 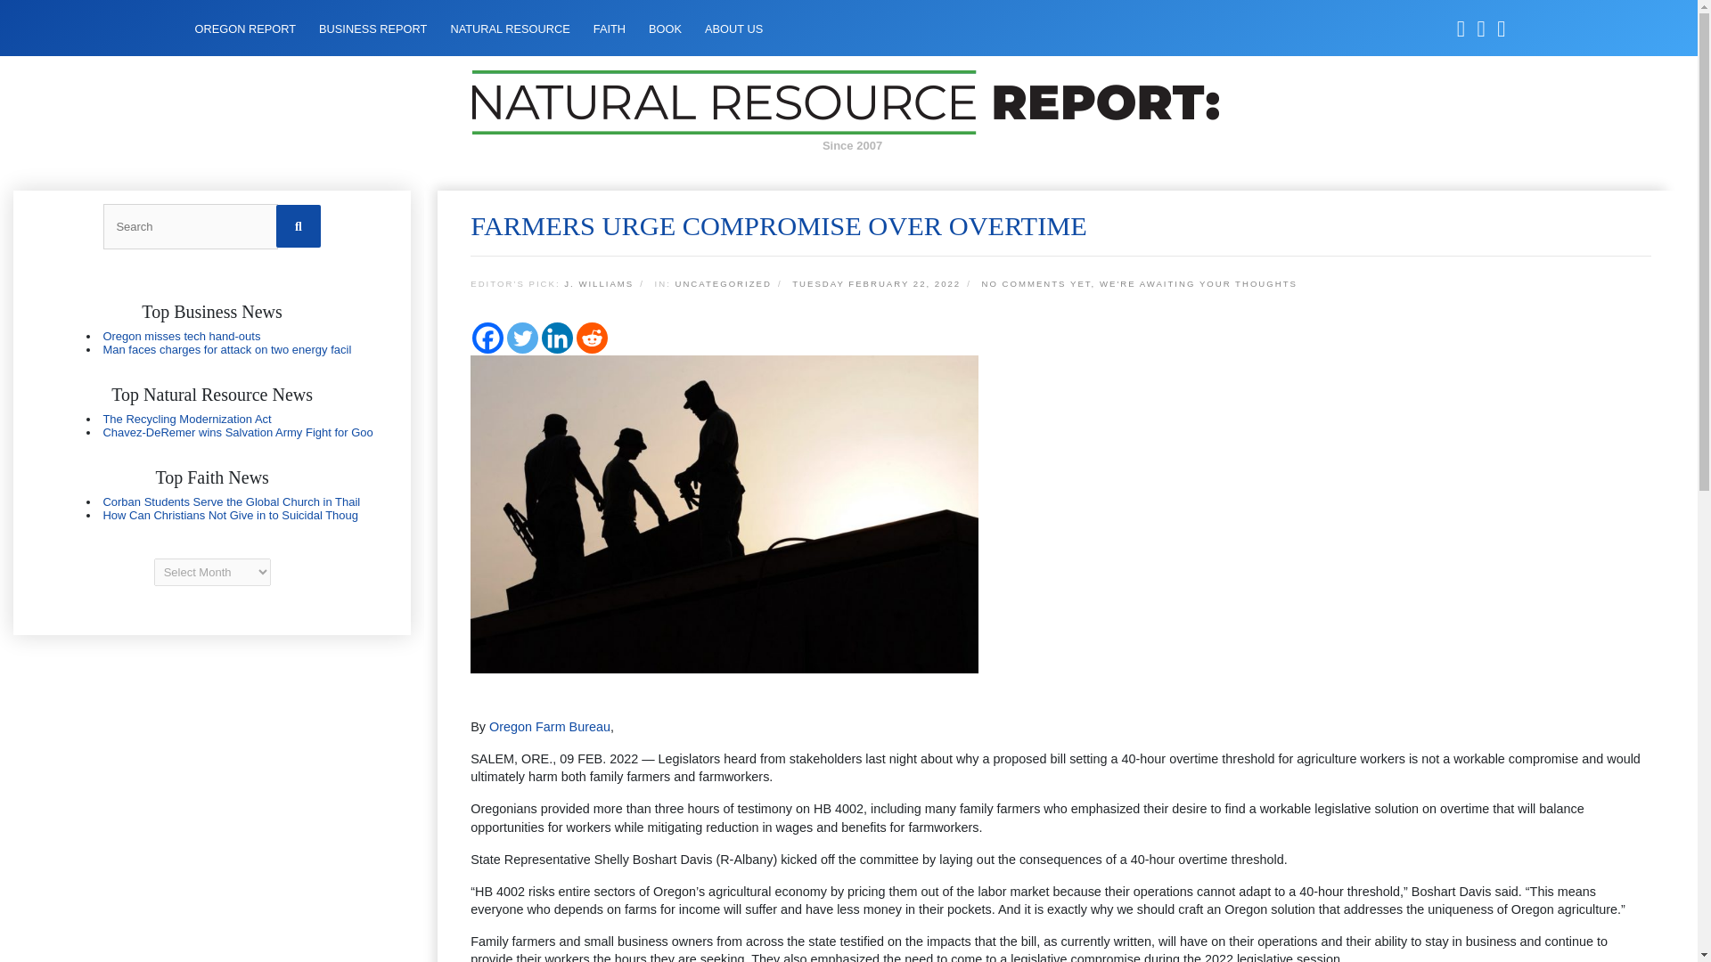 I want to click on BOOK, so click(x=665, y=29).